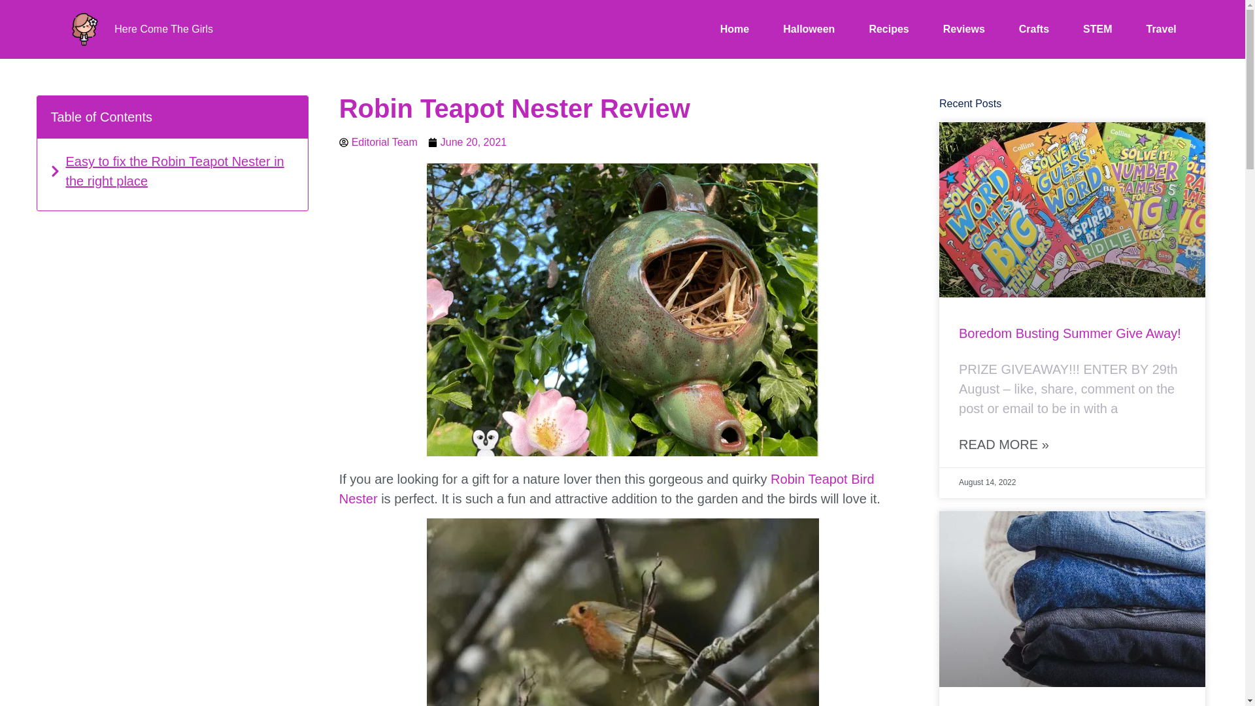 The image size is (1255, 706). I want to click on June 20, 2021, so click(467, 143).